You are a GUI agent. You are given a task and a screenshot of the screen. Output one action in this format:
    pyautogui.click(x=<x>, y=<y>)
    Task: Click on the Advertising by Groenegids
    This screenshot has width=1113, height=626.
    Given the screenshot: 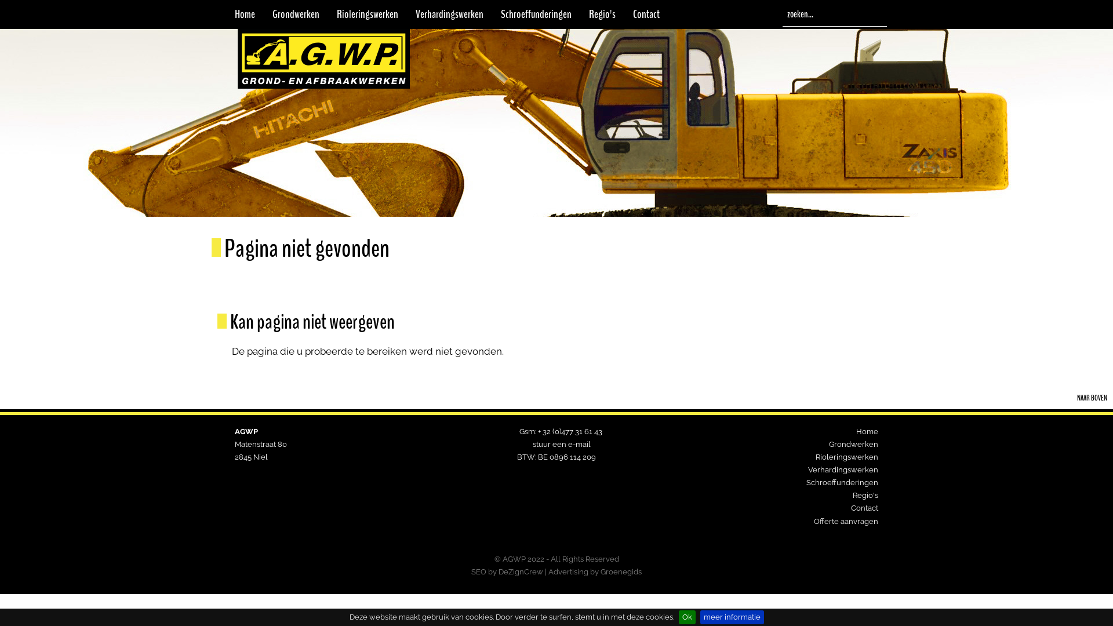 What is the action you would take?
    pyautogui.click(x=595, y=572)
    